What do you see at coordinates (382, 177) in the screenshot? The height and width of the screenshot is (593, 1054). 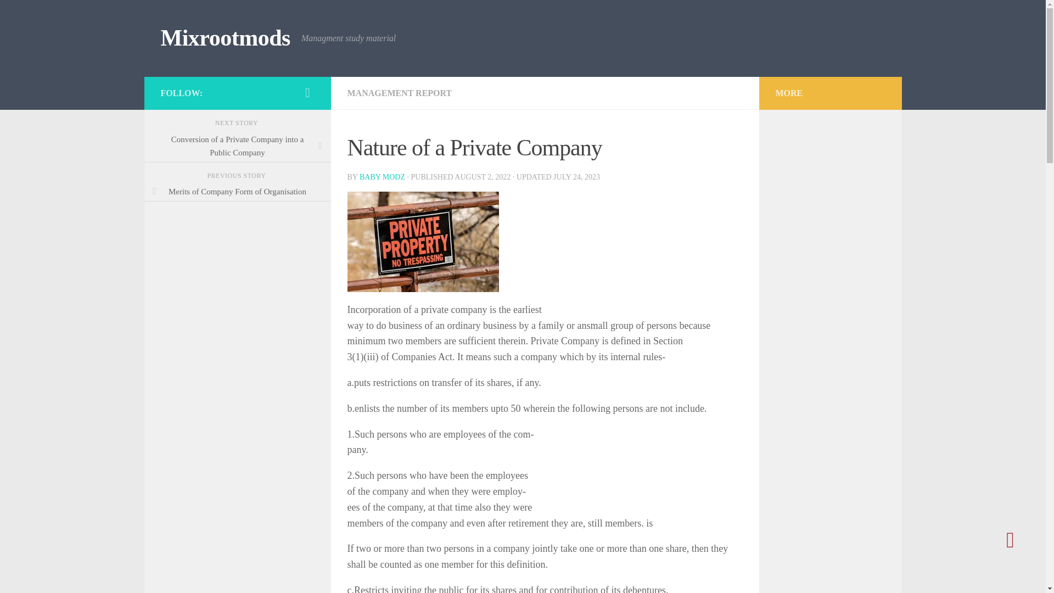 I see `BABY MODZ` at bounding box center [382, 177].